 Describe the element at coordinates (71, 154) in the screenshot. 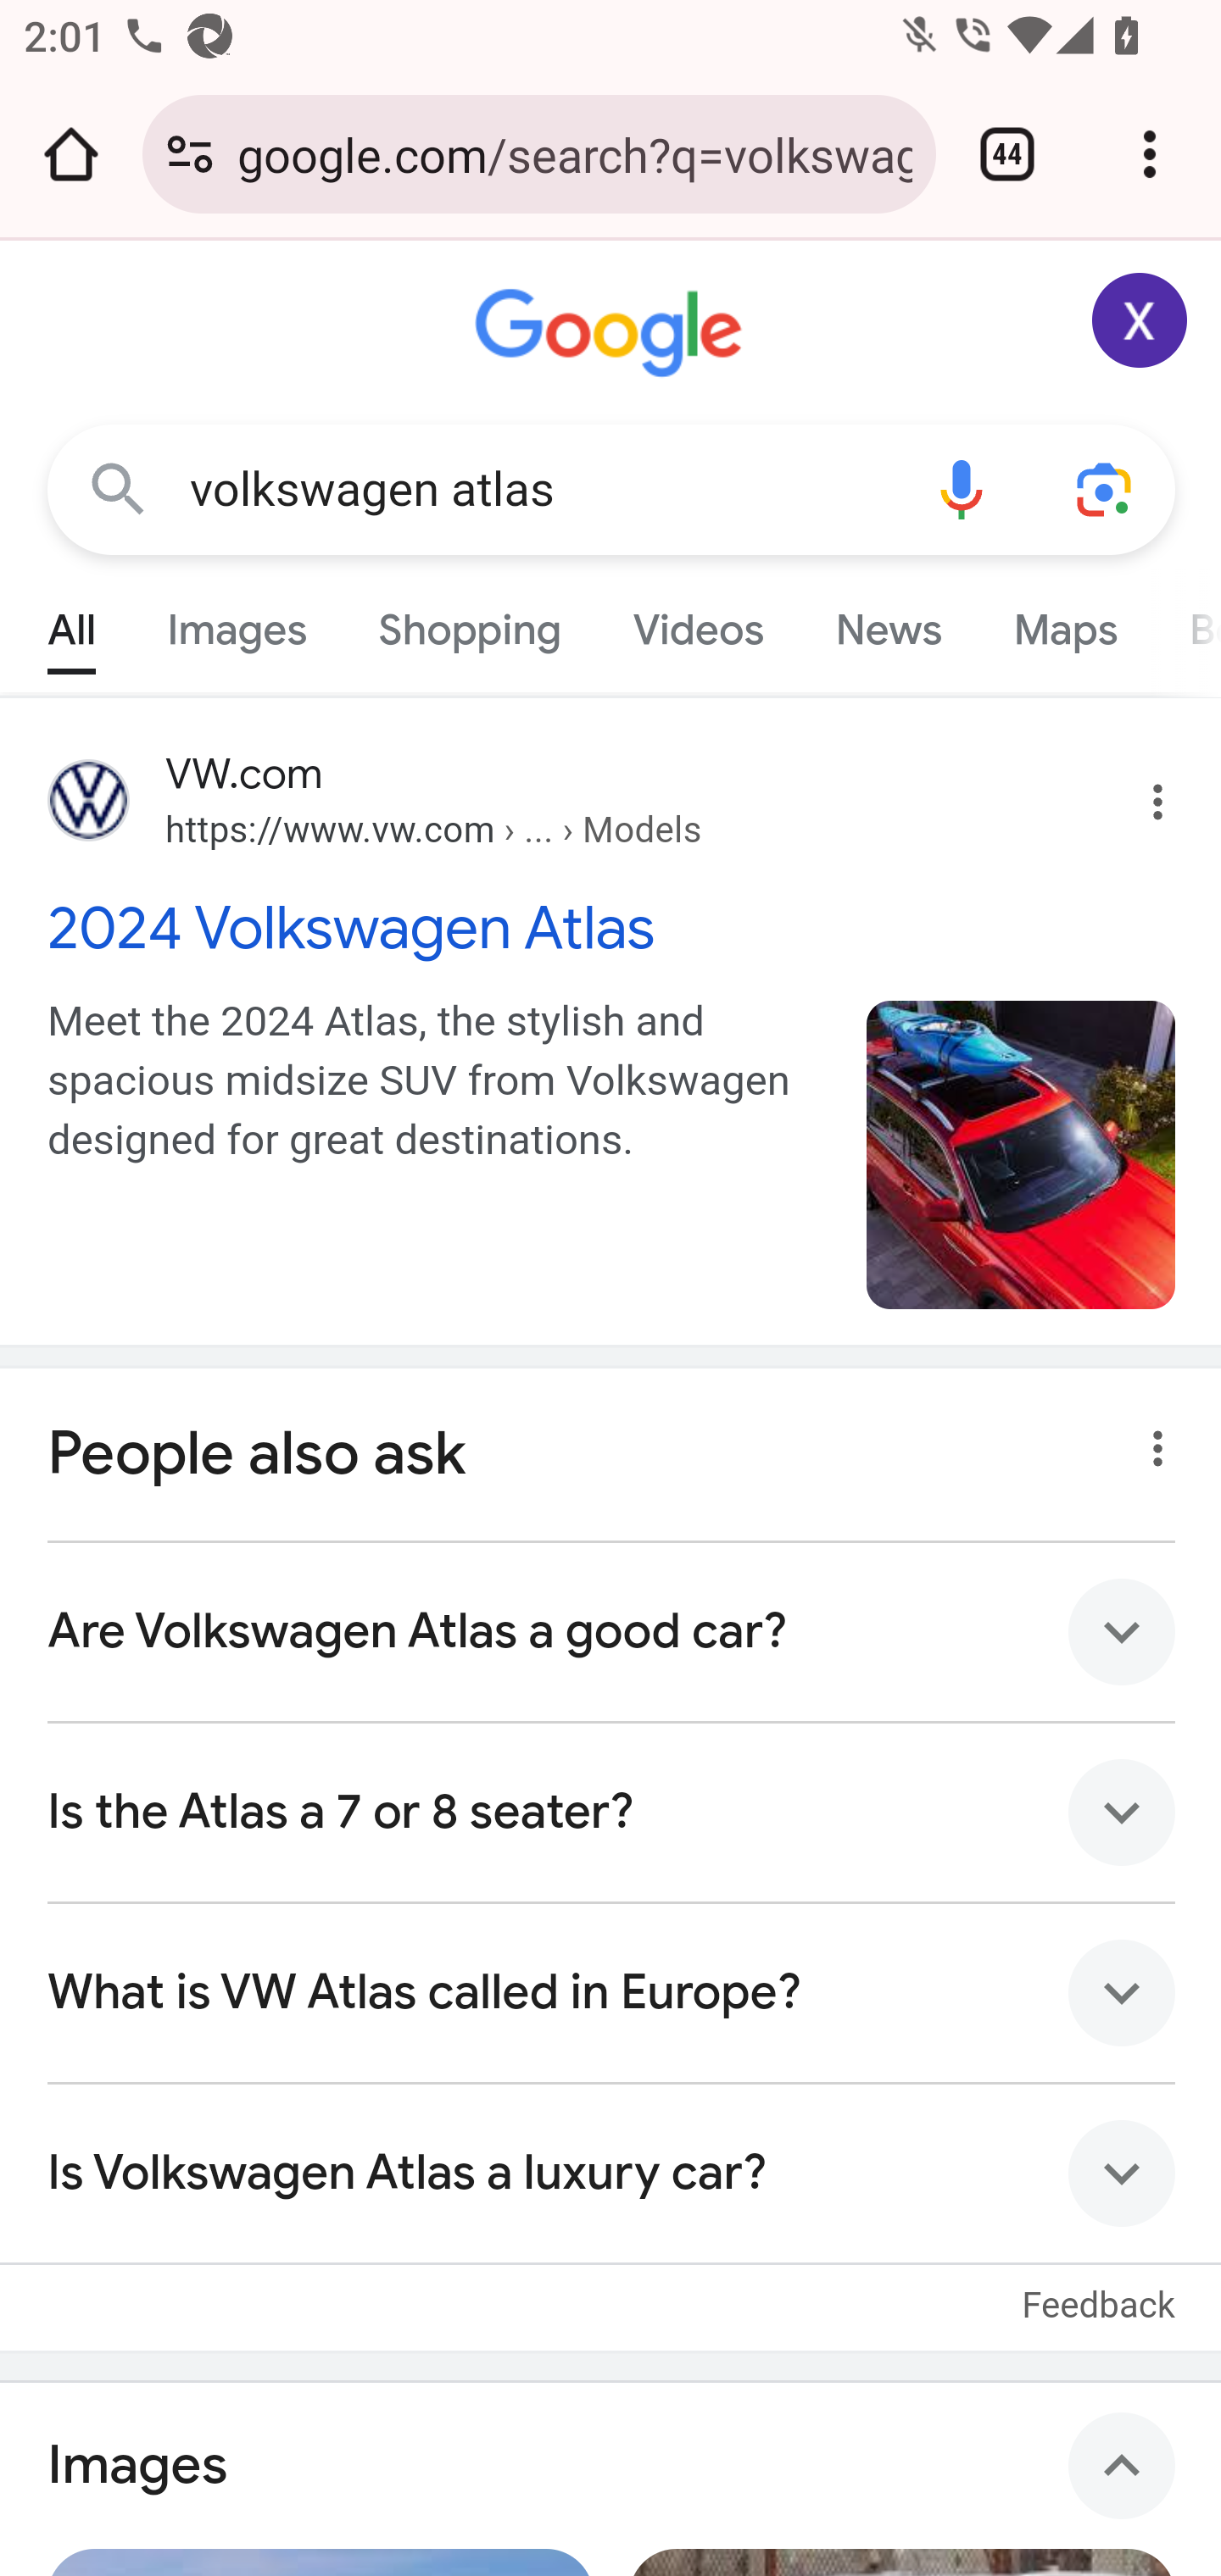

I see `Open the home page` at that location.